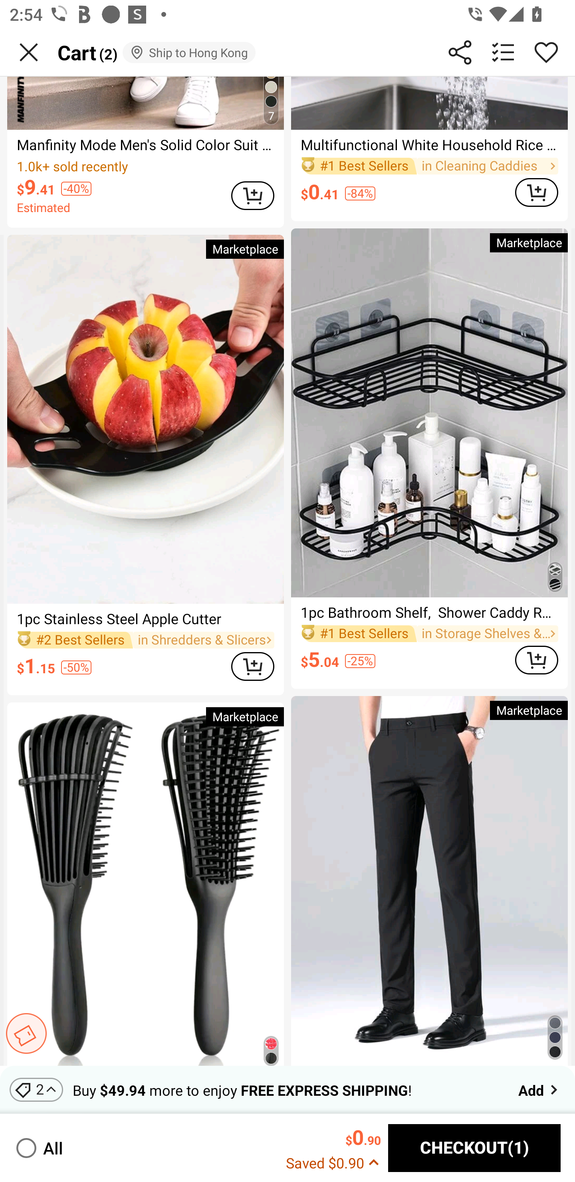  What do you see at coordinates (26, 1033) in the screenshot?
I see `Coupon Alert Add $0.00 more to get 20% OFF` at bounding box center [26, 1033].